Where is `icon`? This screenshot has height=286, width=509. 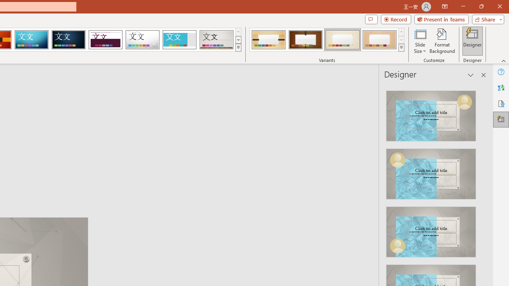 icon is located at coordinates (450, 79).